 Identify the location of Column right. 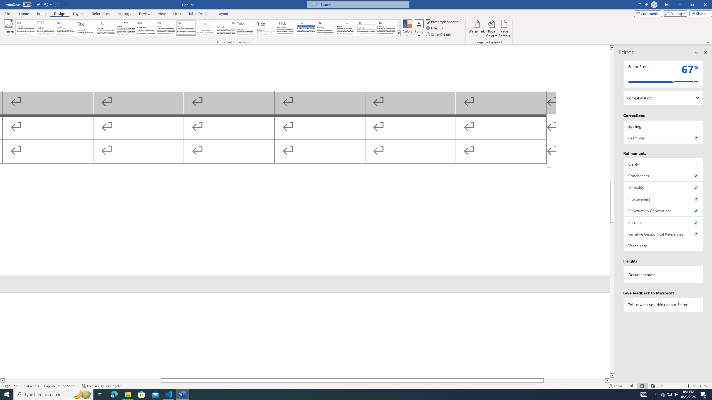
(607, 380).